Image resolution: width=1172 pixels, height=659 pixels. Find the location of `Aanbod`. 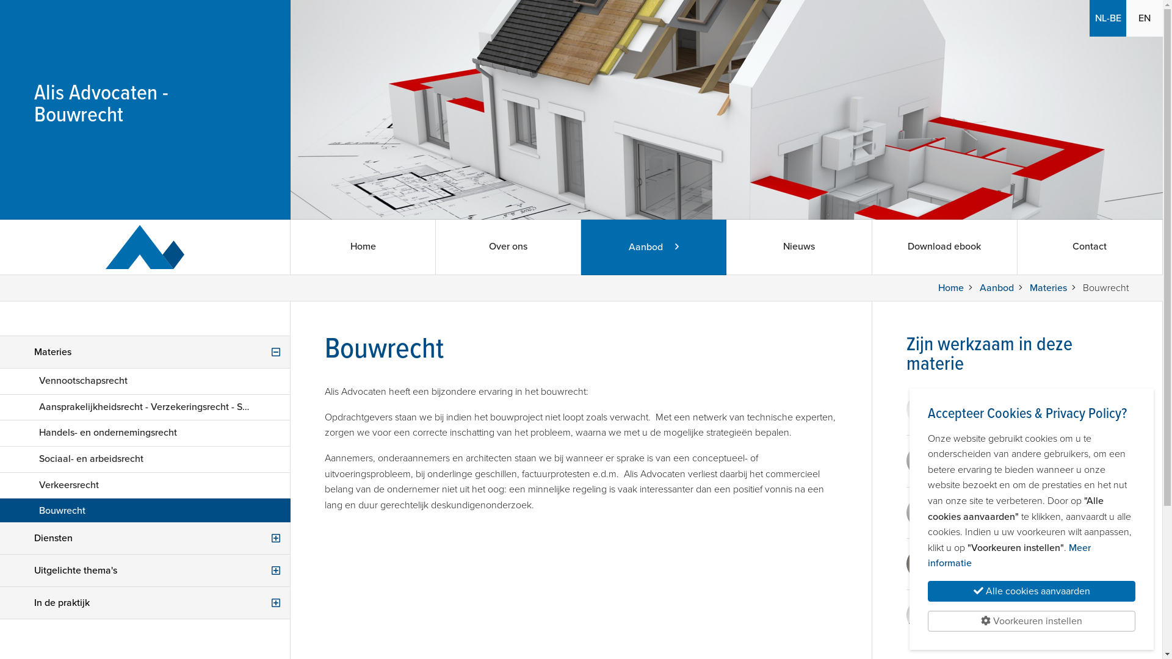

Aanbod is located at coordinates (653, 247).